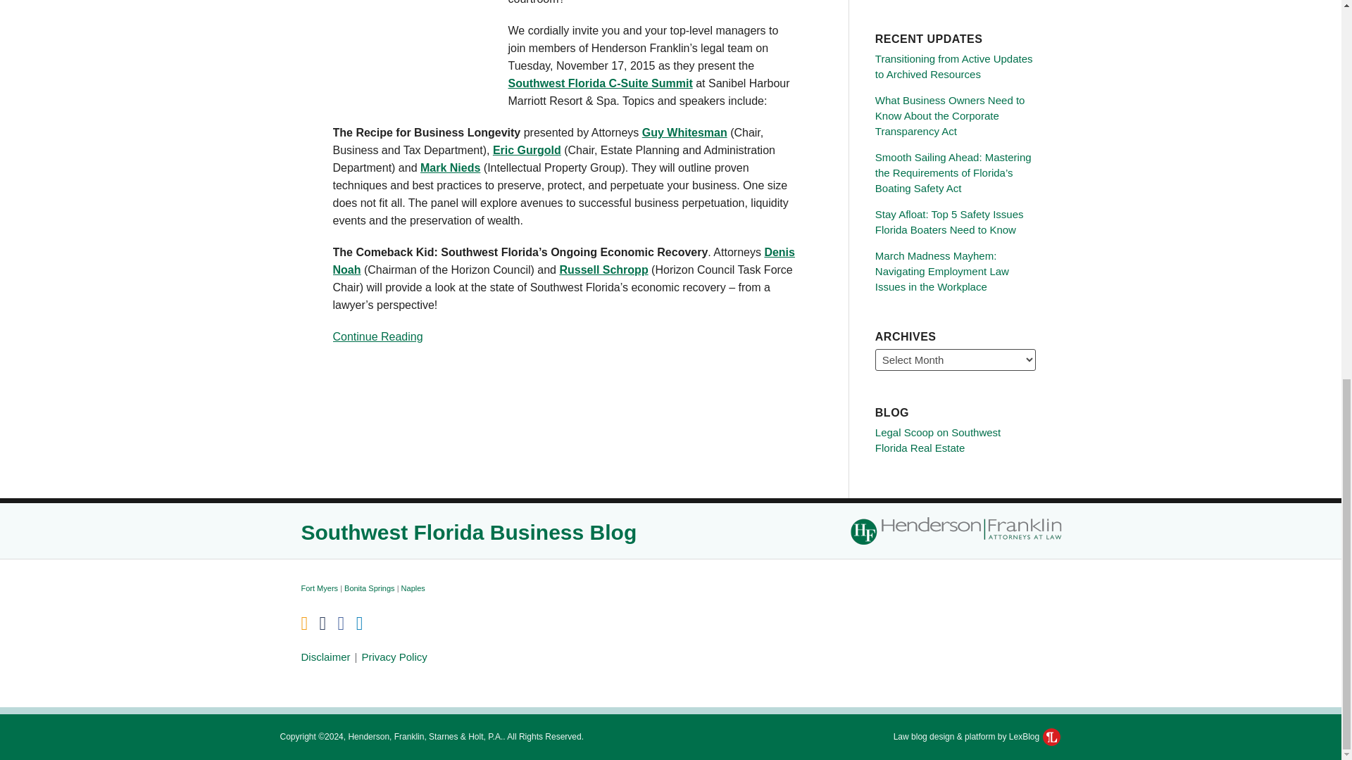 This screenshot has height=760, width=1352. Describe the element at coordinates (1051, 736) in the screenshot. I see `LexBlog Logo` at that location.